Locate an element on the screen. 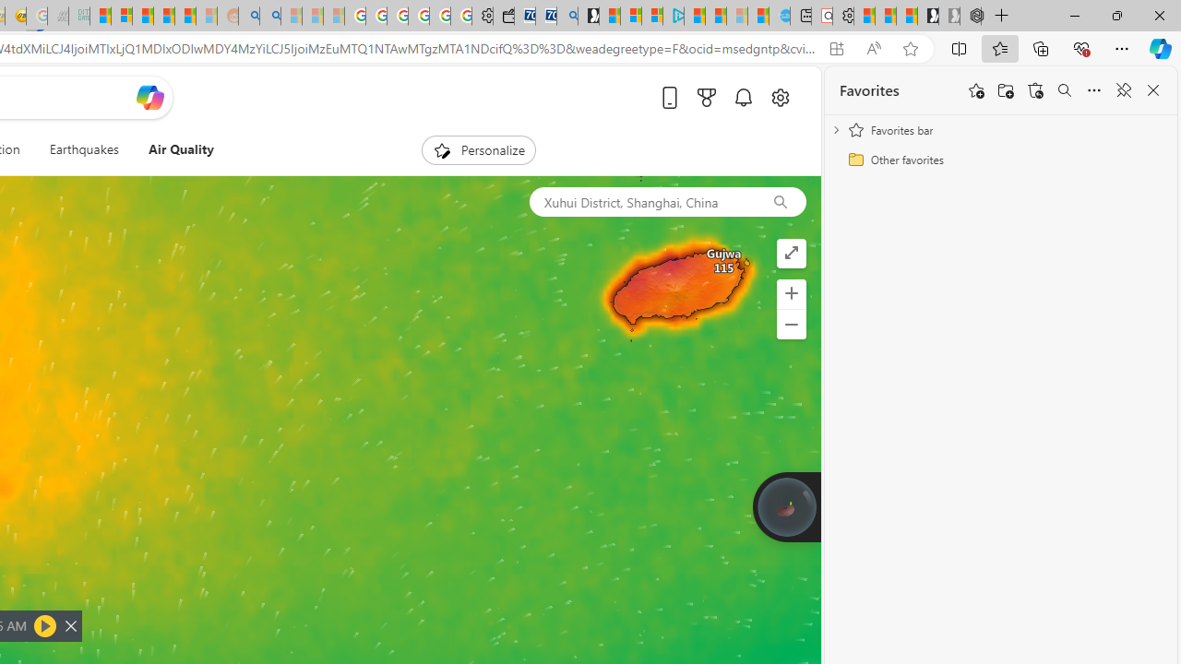  Unpin favorites is located at coordinates (1124, 90).